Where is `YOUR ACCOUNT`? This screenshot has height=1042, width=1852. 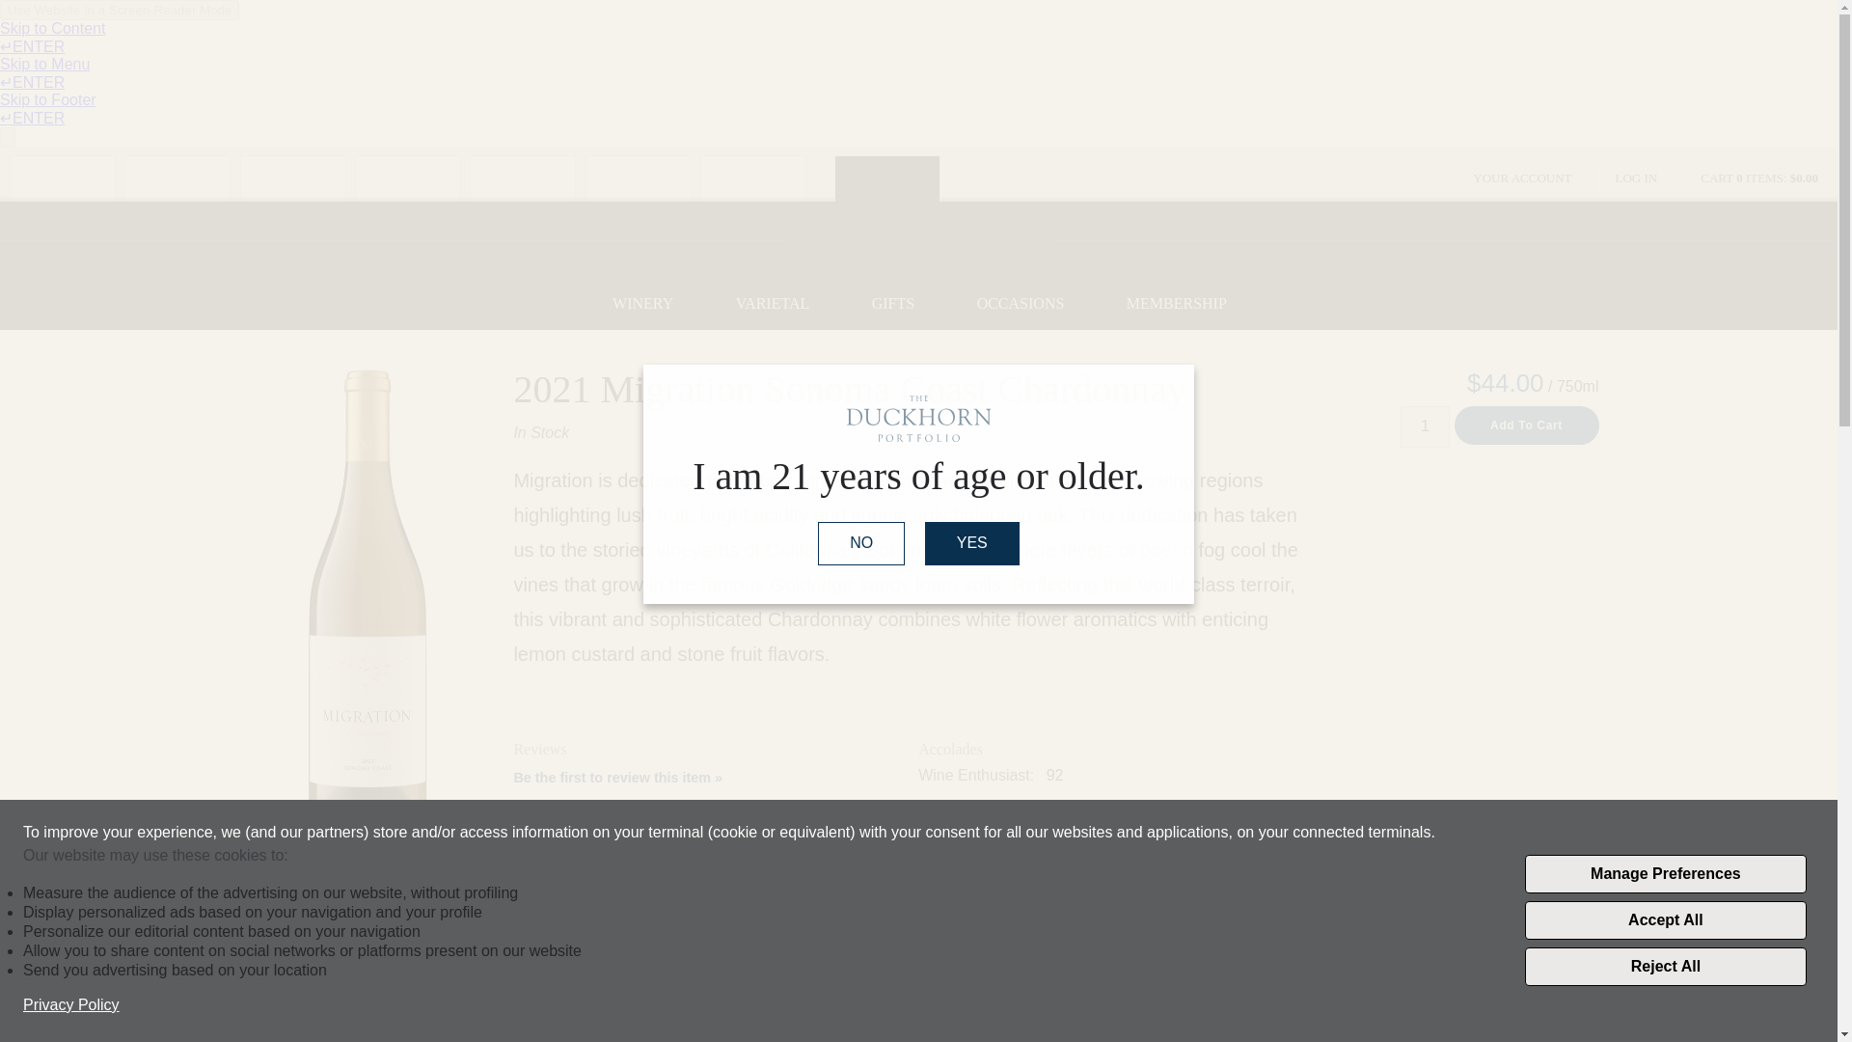
YOUR ACCOUNT is located at coordinates (1522, 178).